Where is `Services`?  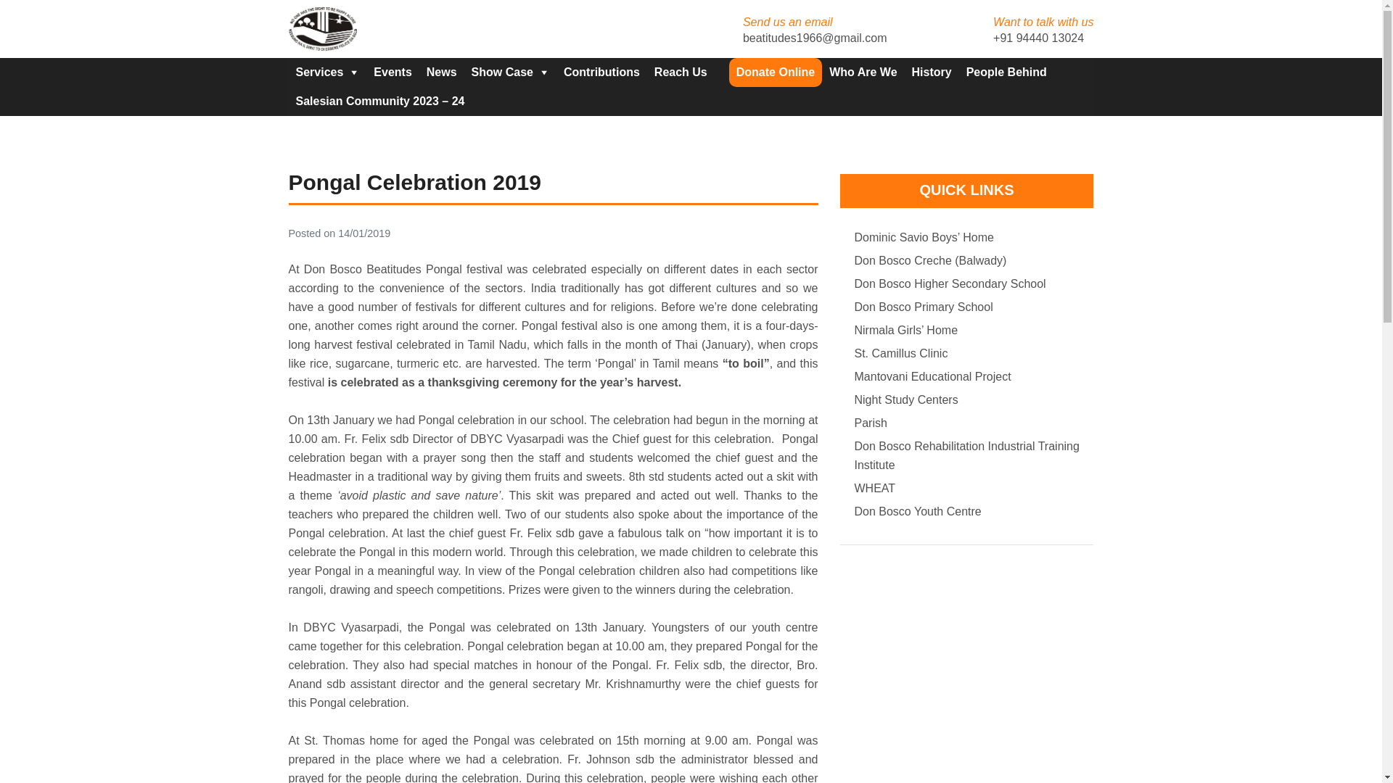
Services is located at coordinates (328, 72).